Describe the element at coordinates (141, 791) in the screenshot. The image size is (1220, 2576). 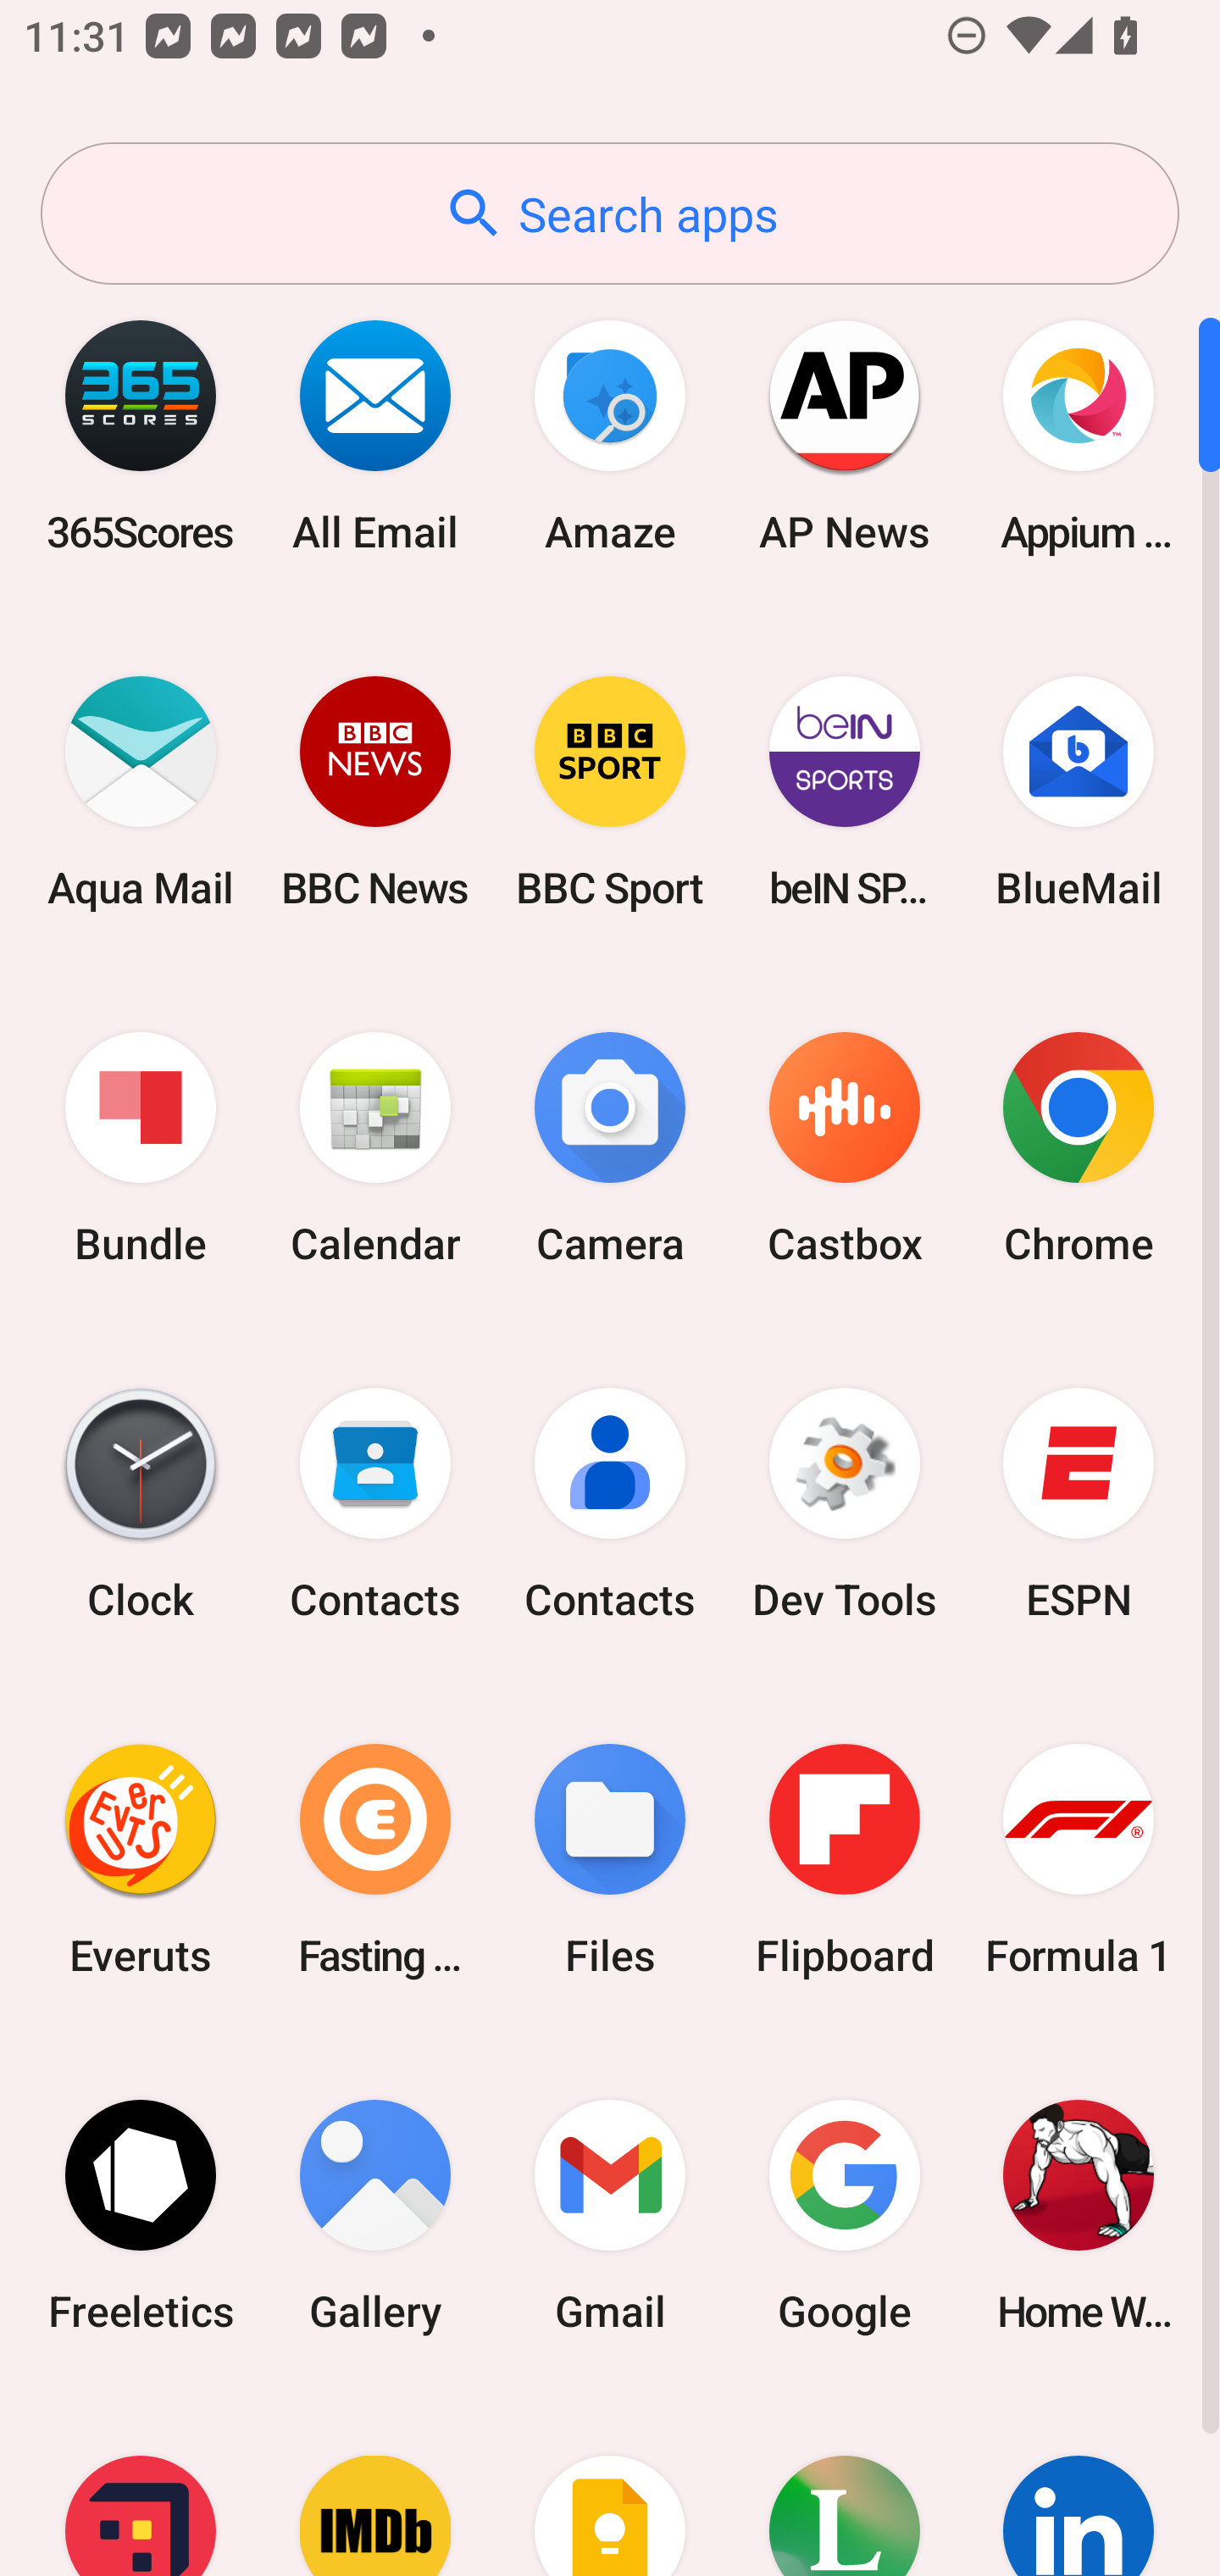
I see `Aqua Mail` at that location.